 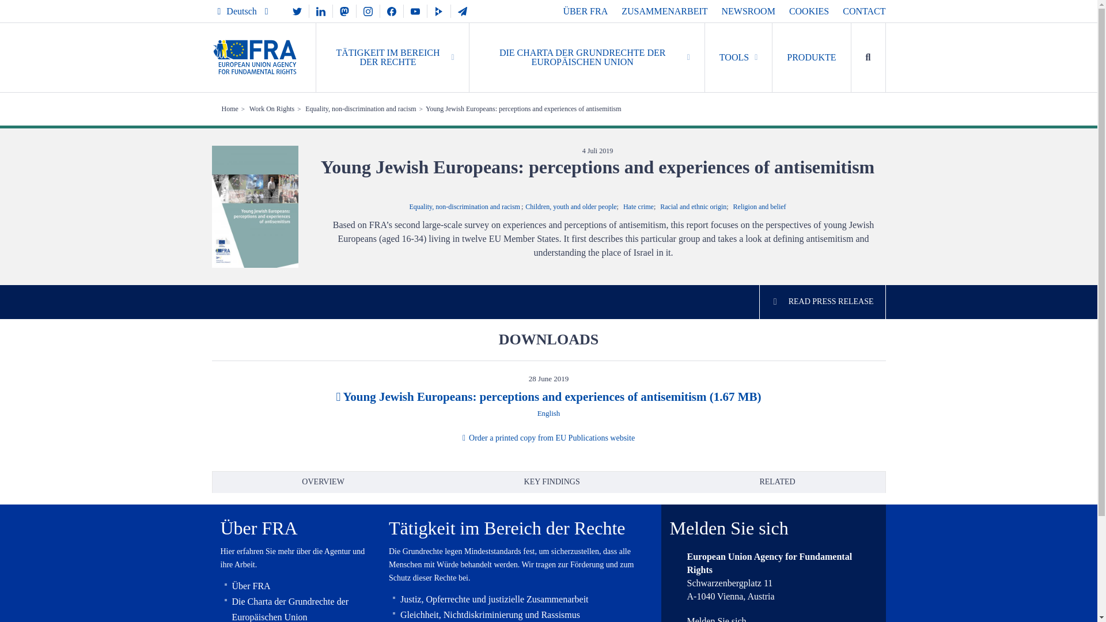 I want to click on CONTACT, so click(x=864, y=11).